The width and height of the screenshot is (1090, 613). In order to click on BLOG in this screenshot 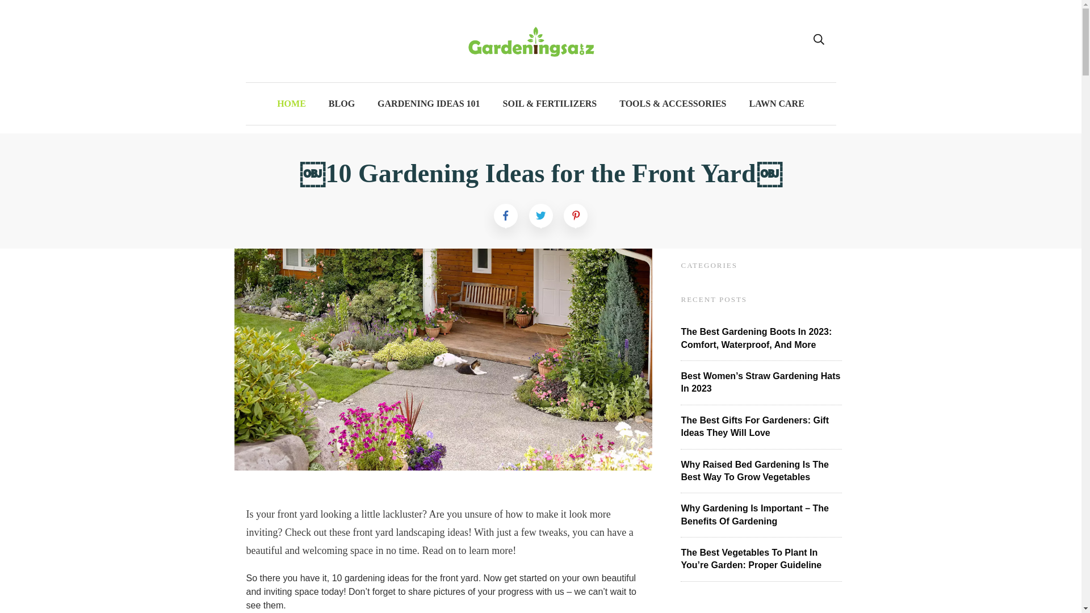, I will do `click(342, 103)`.